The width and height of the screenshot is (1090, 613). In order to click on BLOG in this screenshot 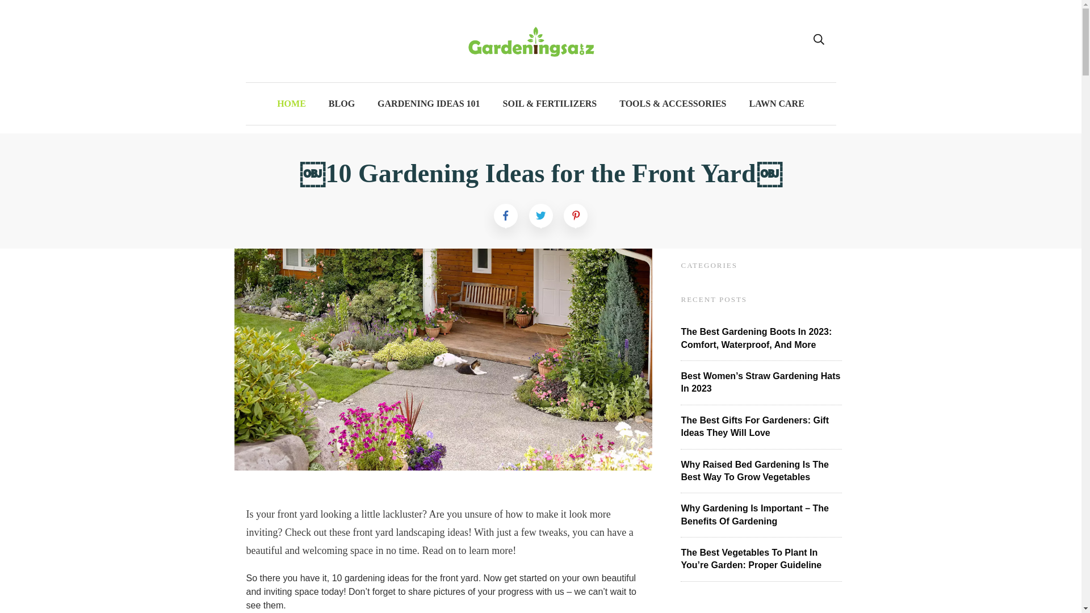, I will do `click(342, 103)`.